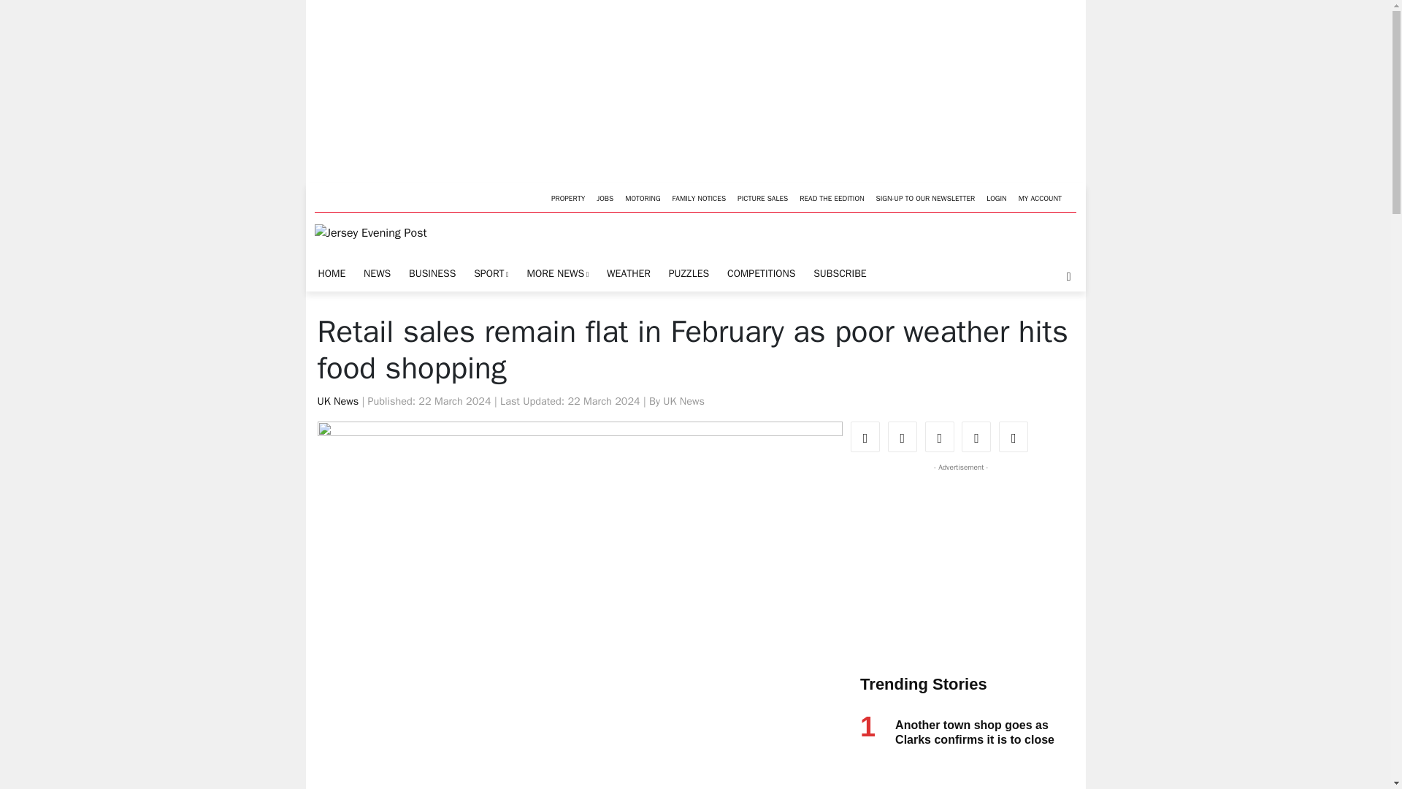 Image resolution: width=1402 pixels, height=789 pixels. Describe the element at coordinates (688, 274) in the screenshot. I see `PUZZLES` at that location.